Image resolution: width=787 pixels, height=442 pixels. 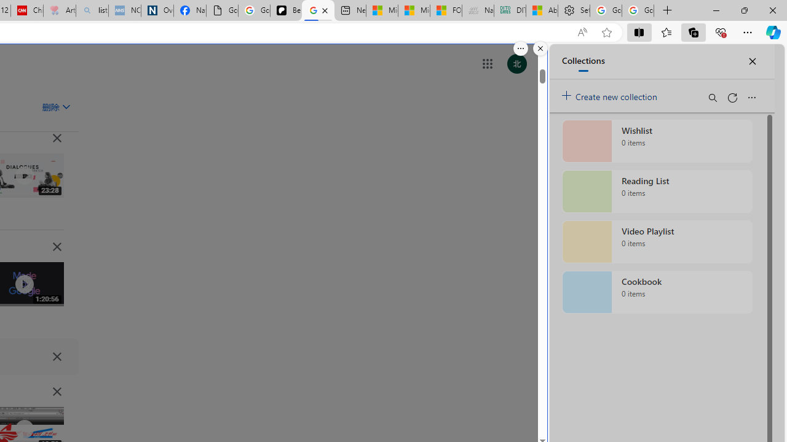 I want to click on Class: IVR0f NMm5M, so click(x=23, y=429).